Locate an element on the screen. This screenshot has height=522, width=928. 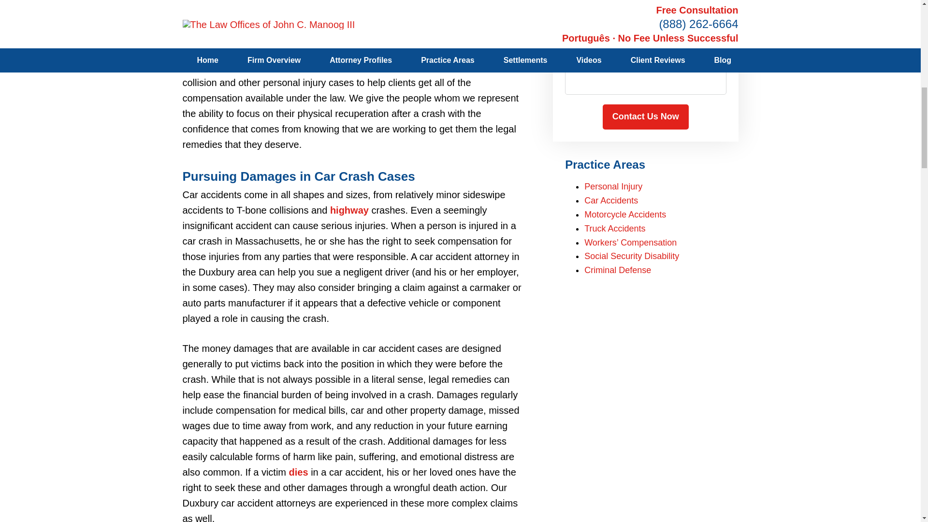
highway is located at coordinates (349, 210).